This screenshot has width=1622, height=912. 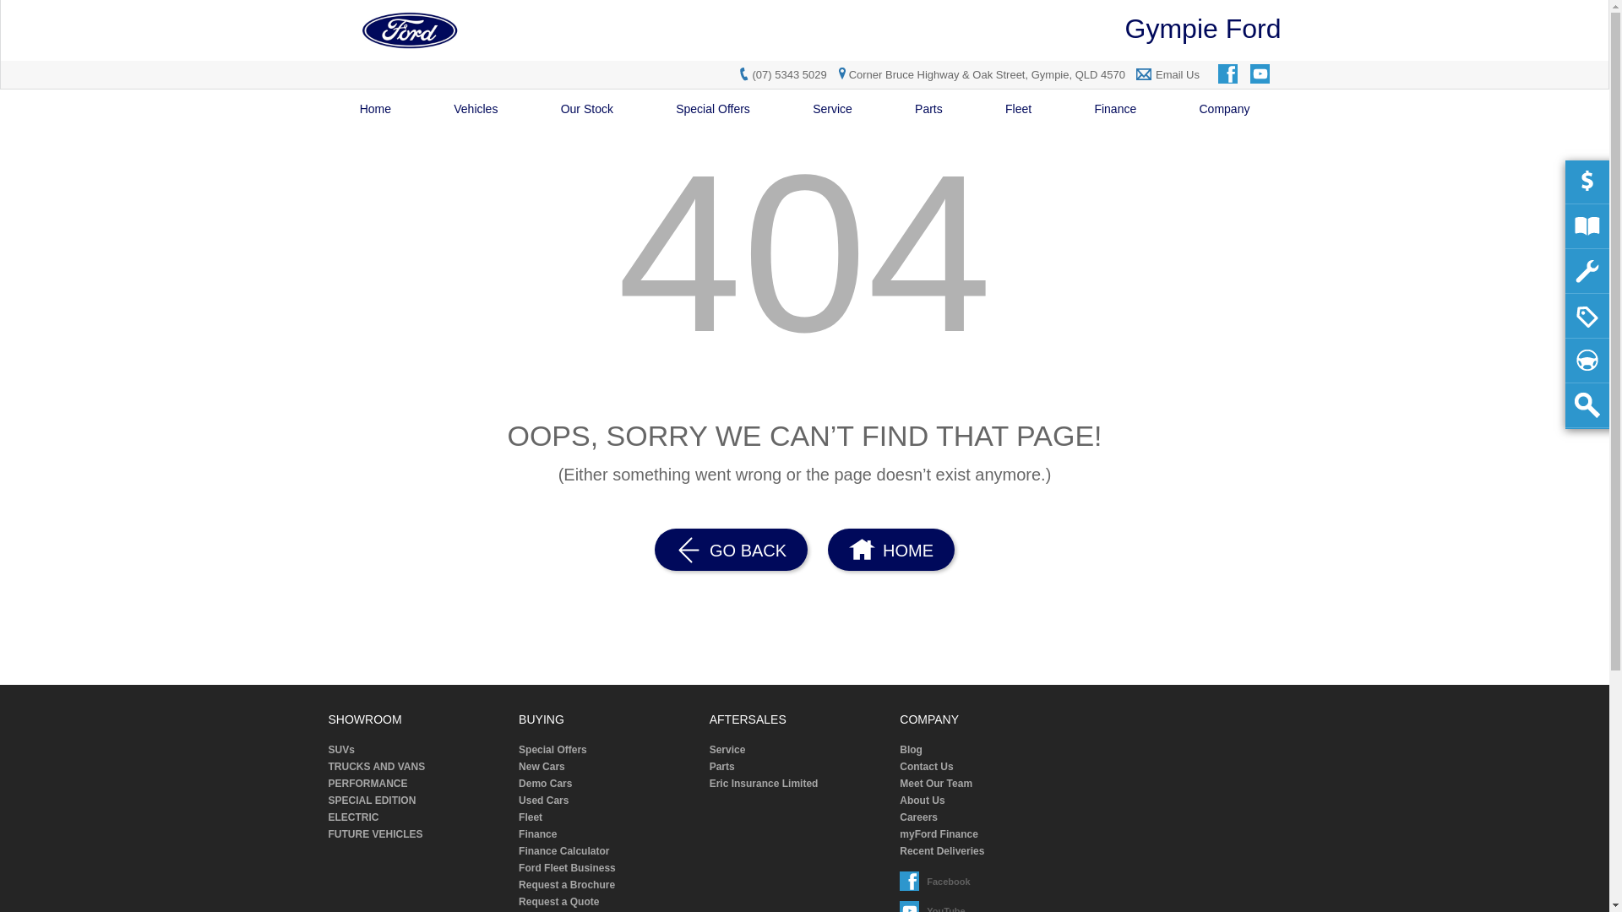 What do you see at coordinates (980, 74) in the screenshot?
I see `Corner Bruce Highway & Oak Street, Gympie, QLD 4570` at bounding box center [980, 74].